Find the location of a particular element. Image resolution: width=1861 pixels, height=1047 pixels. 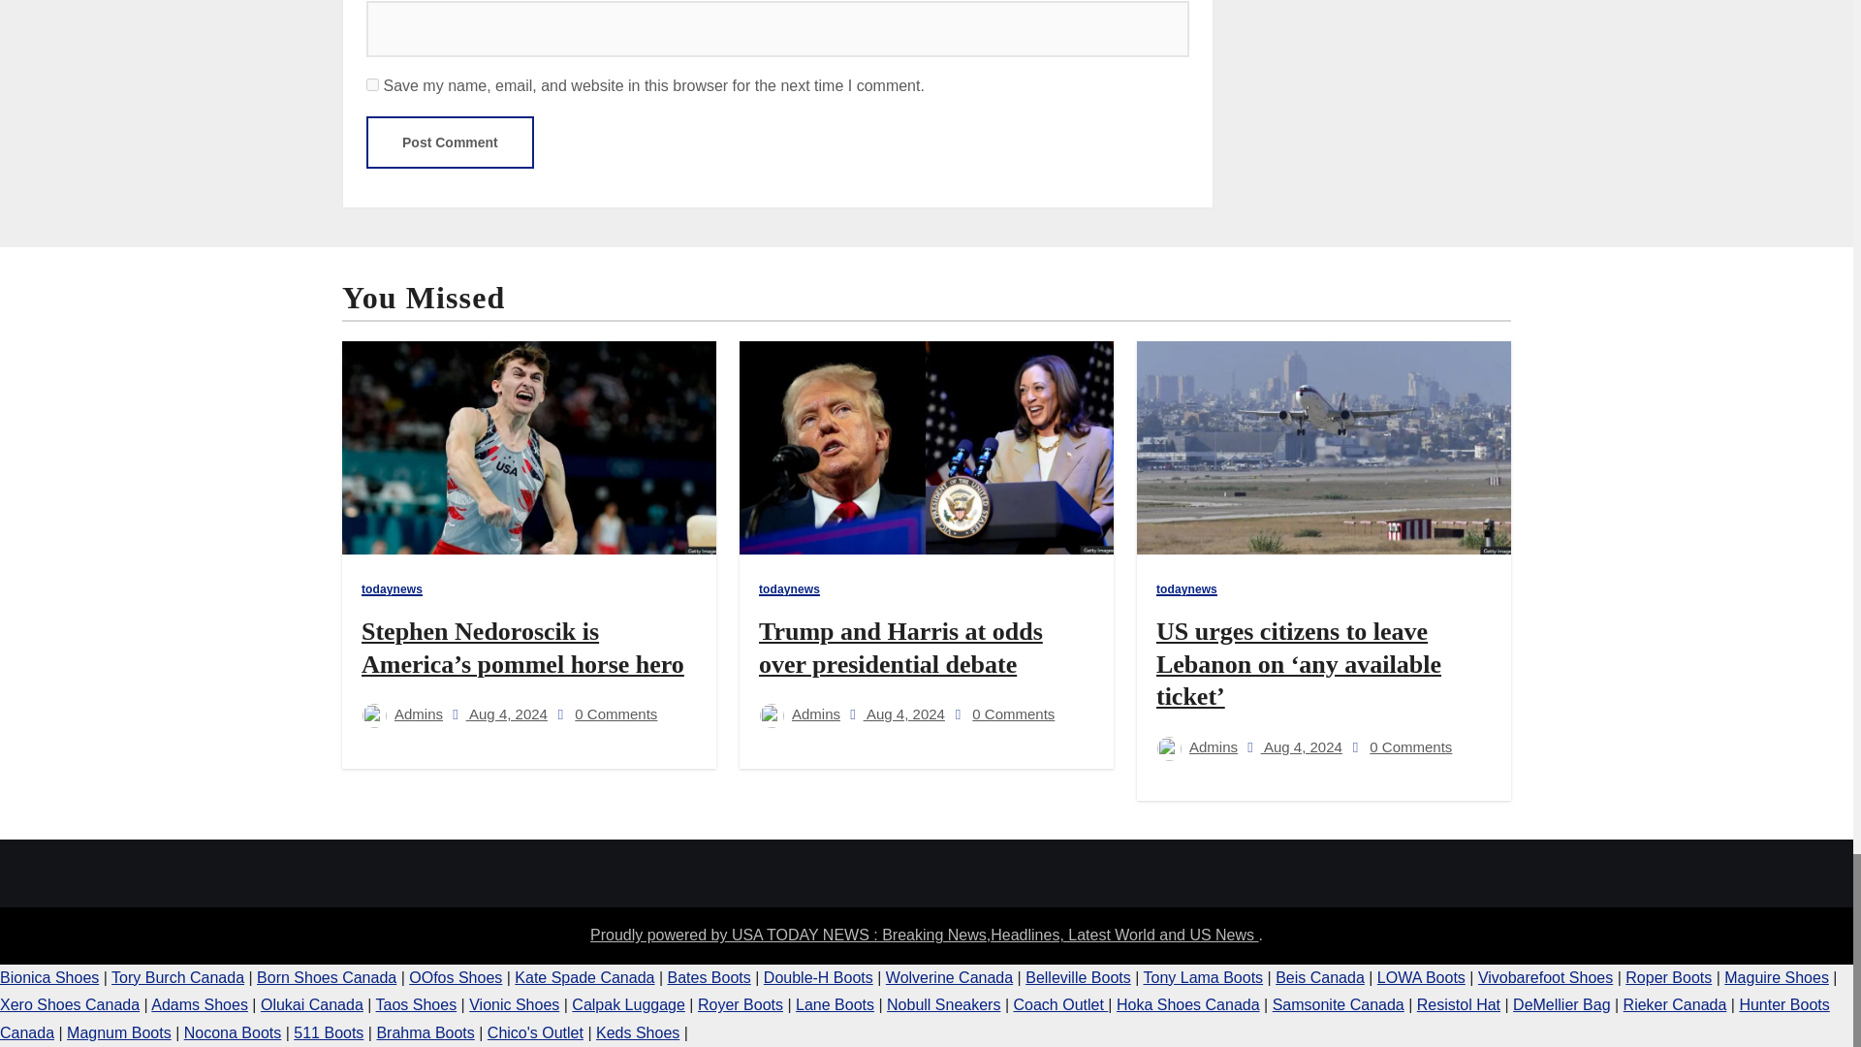

Post Comment is located at coordinates (450, 142).